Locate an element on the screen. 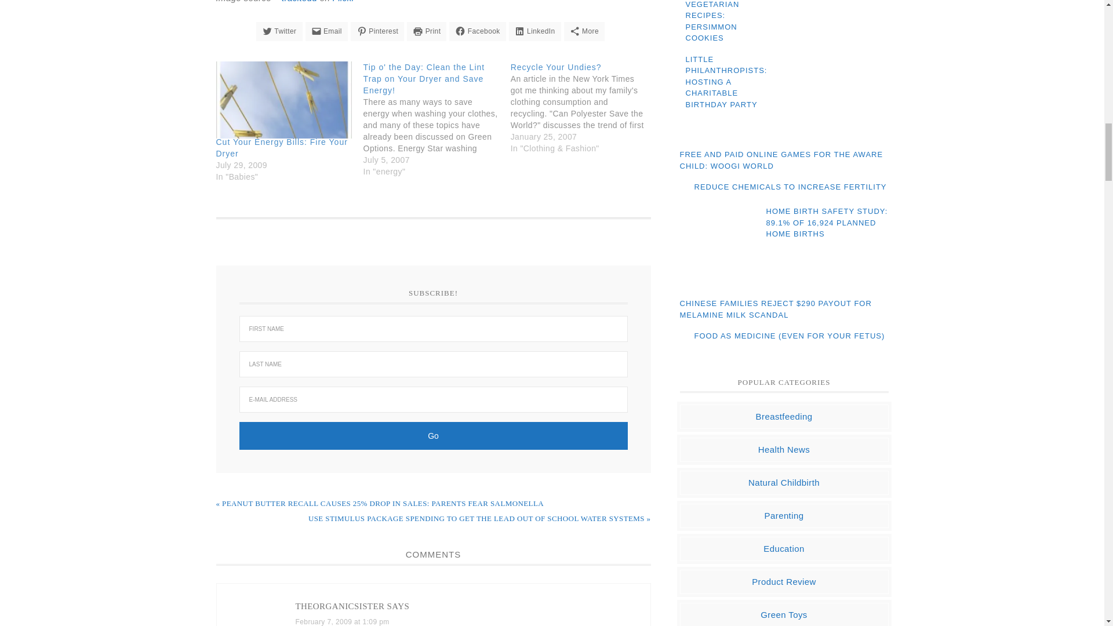 The image size is (1113, 626). Cut Your Energy Bills: Fire Your Dryer is located at coordinates (283, 100).